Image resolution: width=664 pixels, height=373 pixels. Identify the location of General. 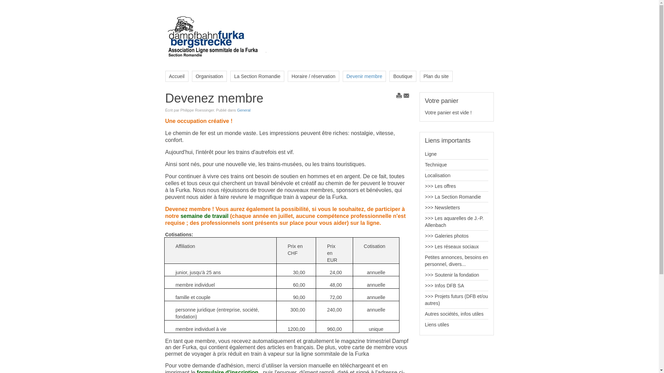
(243, 110).